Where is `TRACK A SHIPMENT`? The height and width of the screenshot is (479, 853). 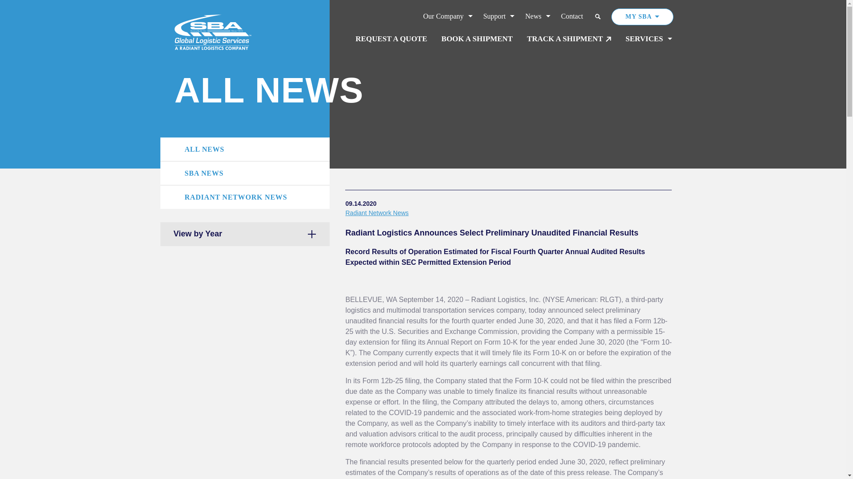 TRACK A SHIPMENT is located at coordinates (569, 39).